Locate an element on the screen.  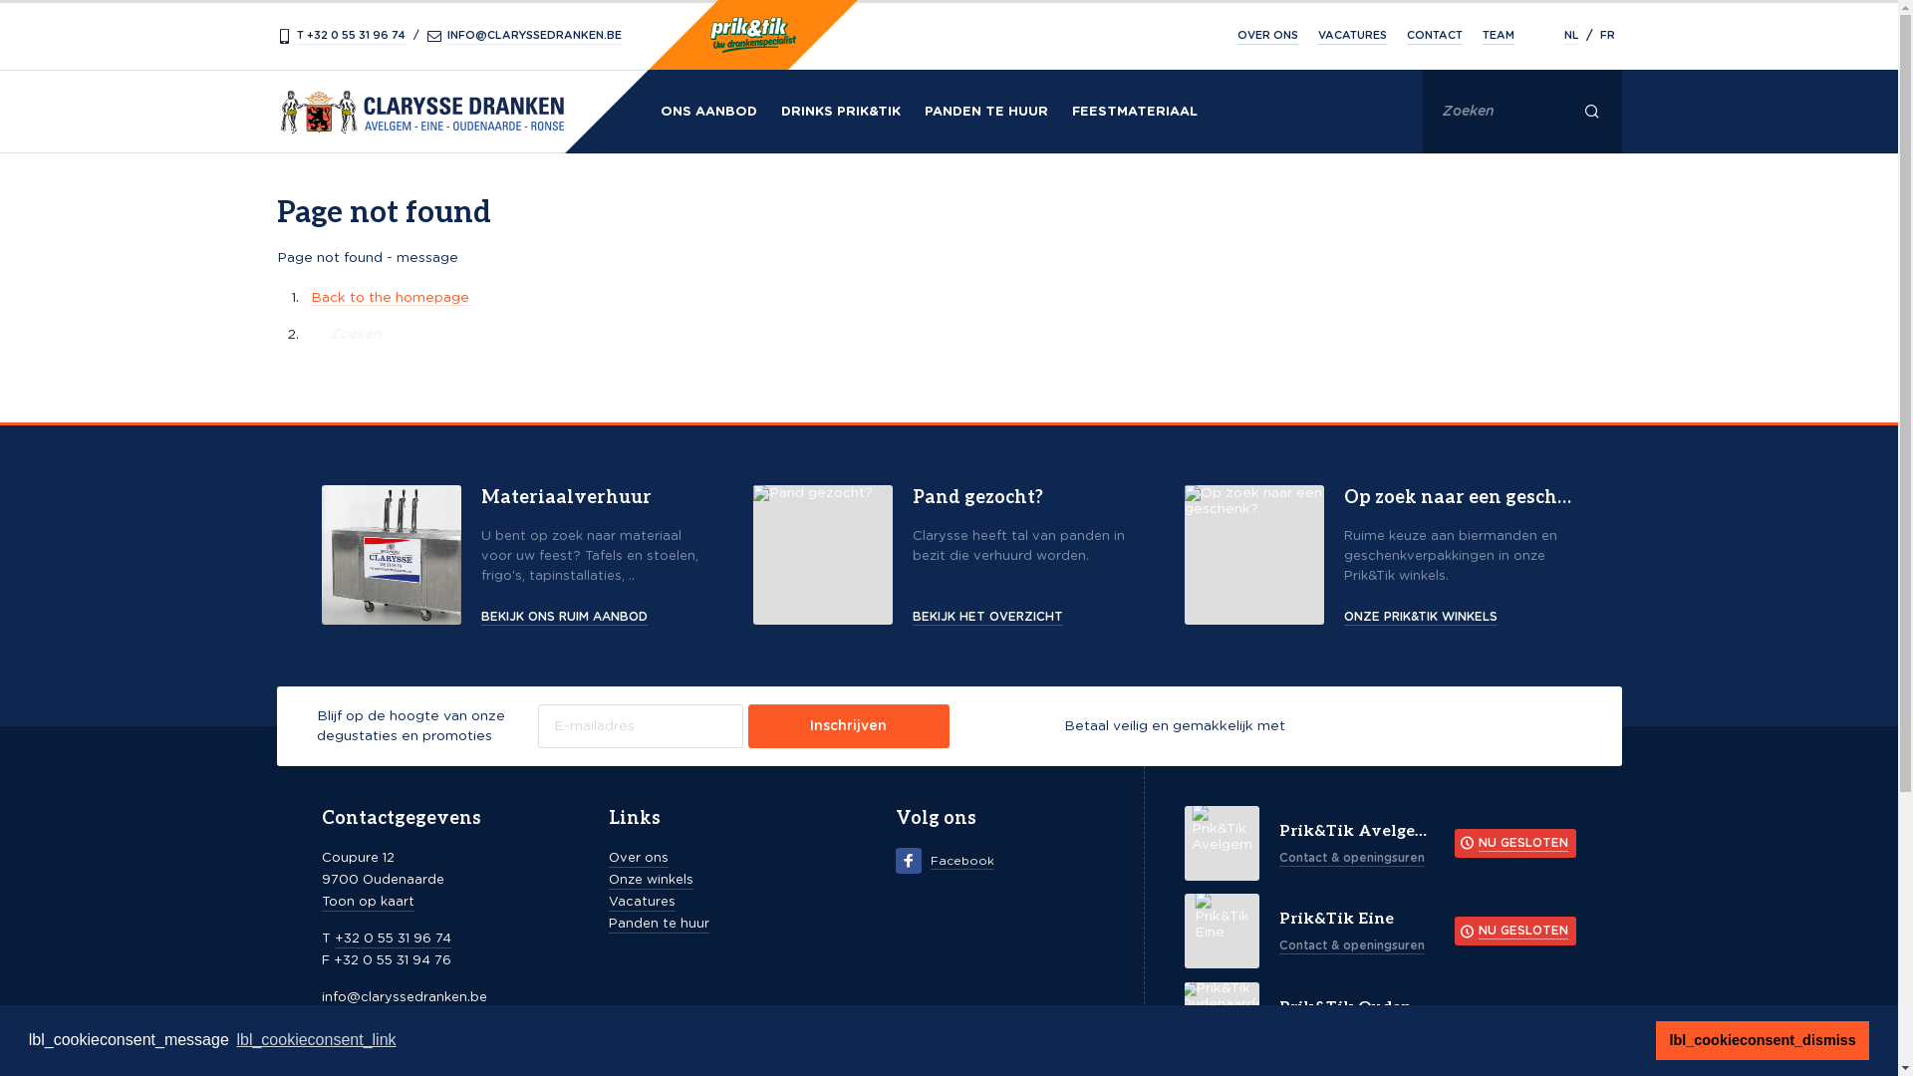
Inschrijven is located at coordinates (849, 726).